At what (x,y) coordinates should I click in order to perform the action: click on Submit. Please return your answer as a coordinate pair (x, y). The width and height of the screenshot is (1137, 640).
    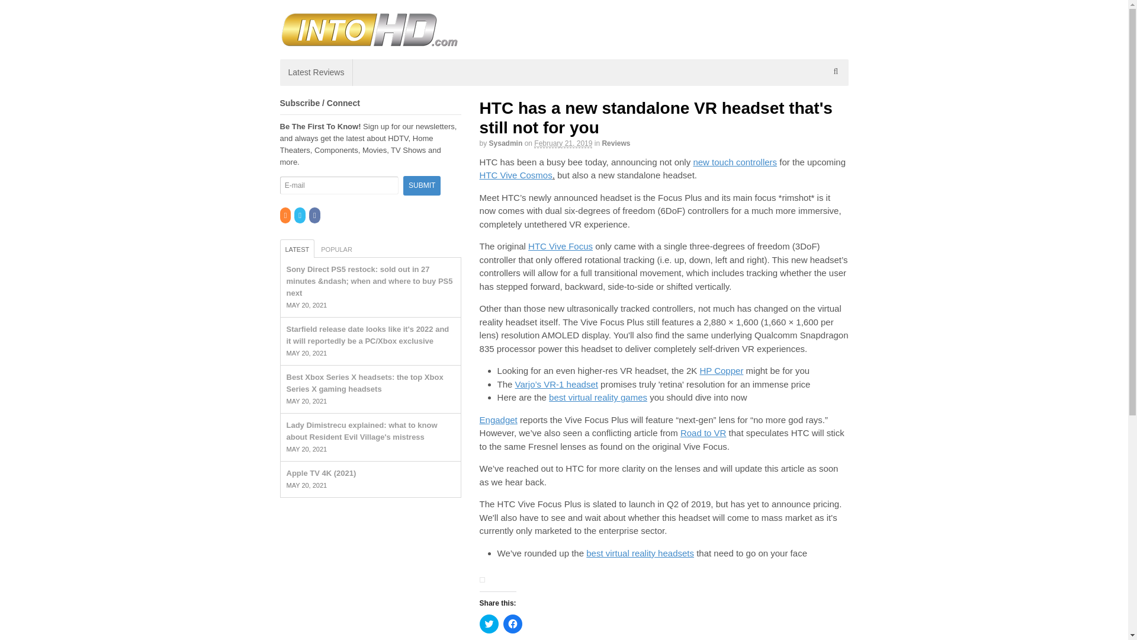
    Looking at the image, I should click on (422, 186).